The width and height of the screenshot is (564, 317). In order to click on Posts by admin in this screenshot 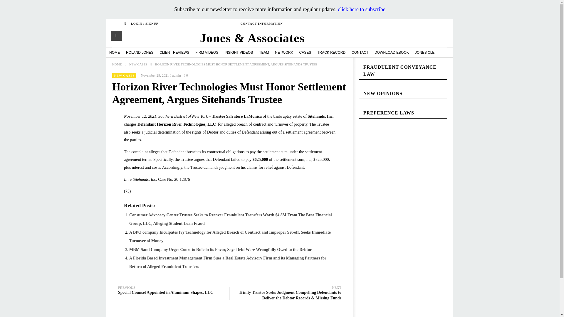, I will do `click(176, 75)`.